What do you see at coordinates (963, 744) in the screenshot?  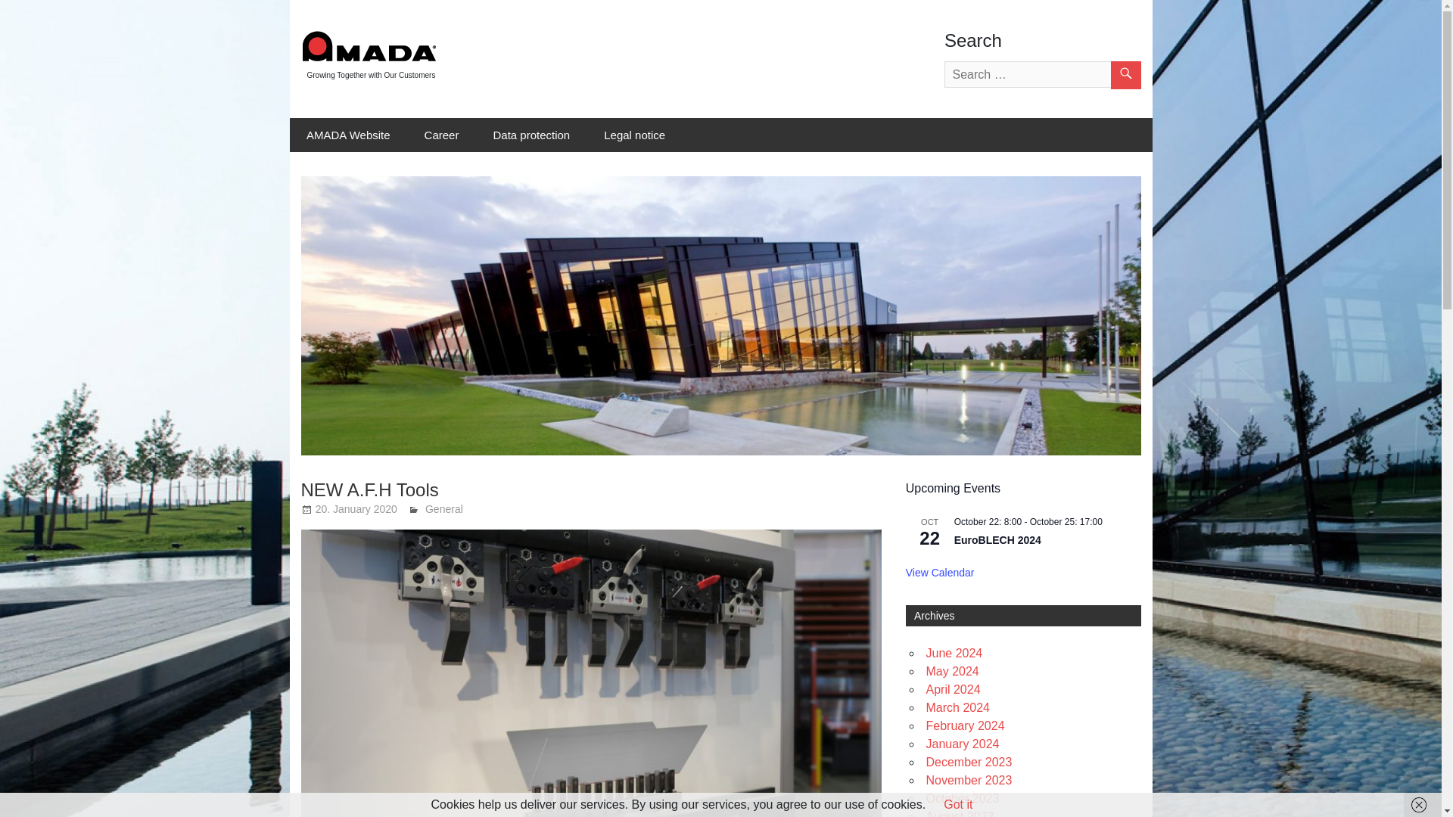 I see `January 2024` at bounding box center [963, 744].